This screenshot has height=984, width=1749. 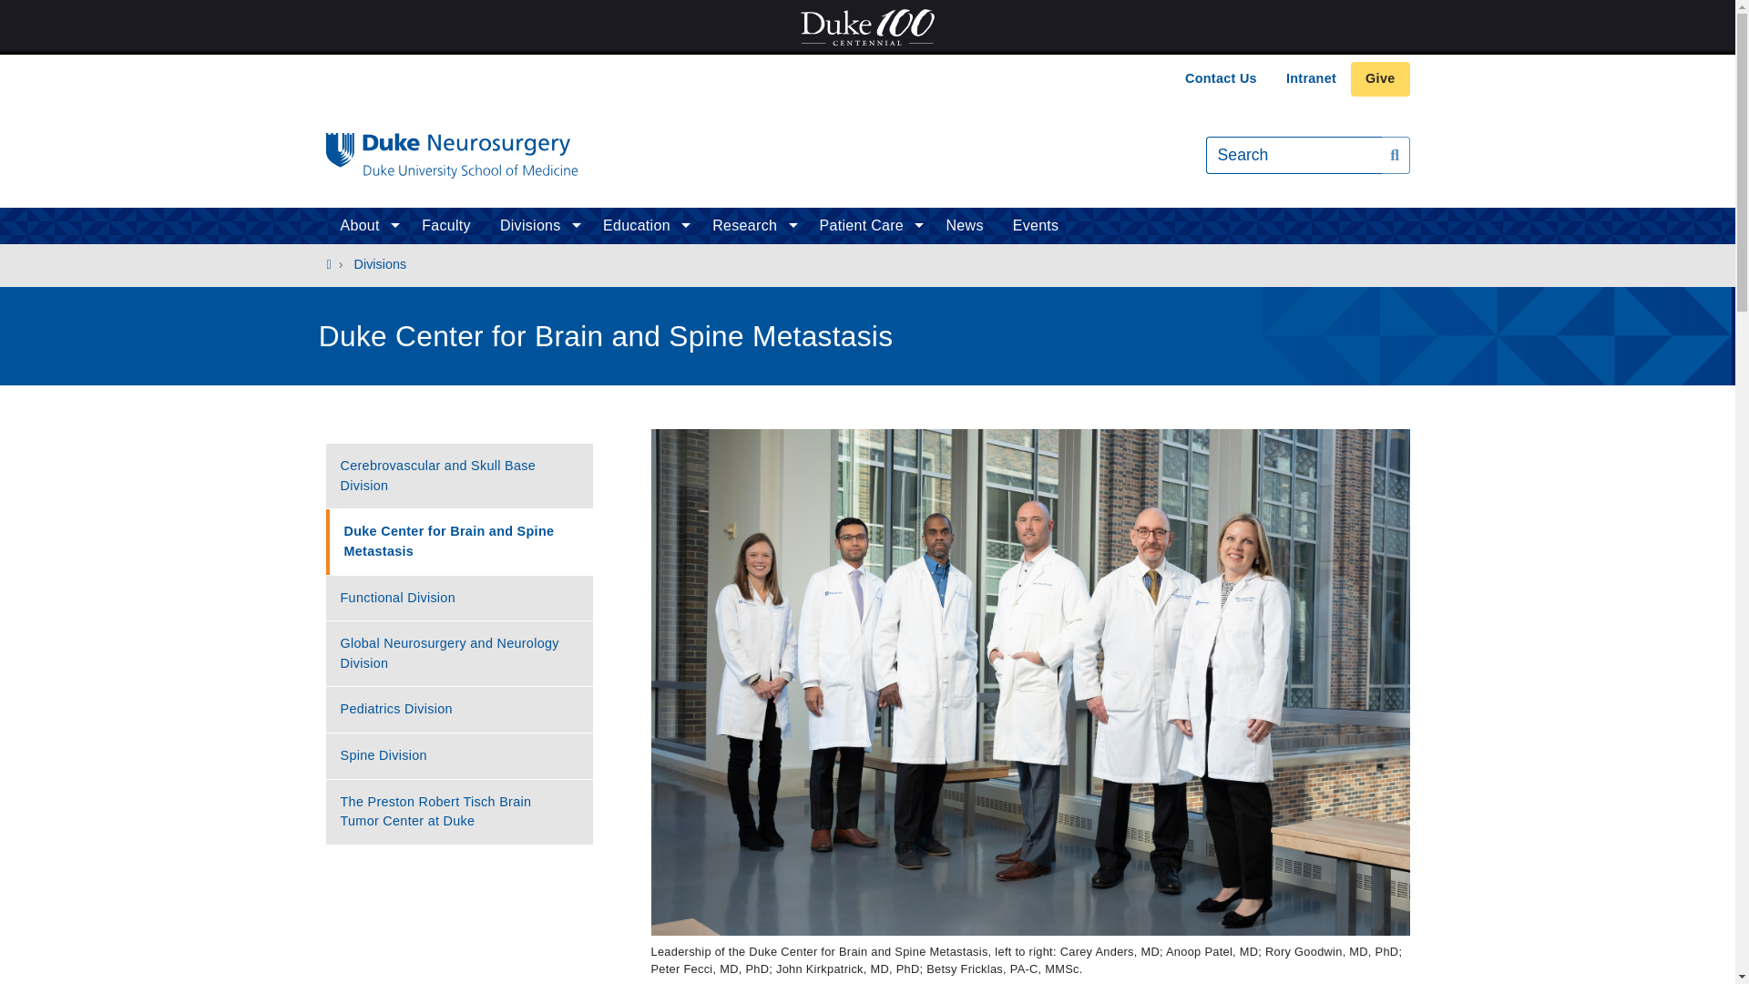 What do you see at coordinates (751, 225) in the screenshot?
I see `Research` at bounding box center [751, 225].